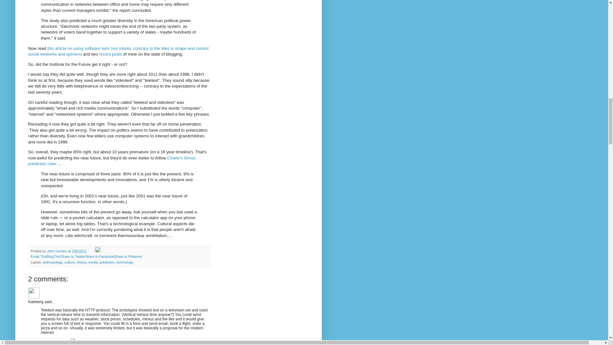  I want to click on anthropology, so click(52, 262).